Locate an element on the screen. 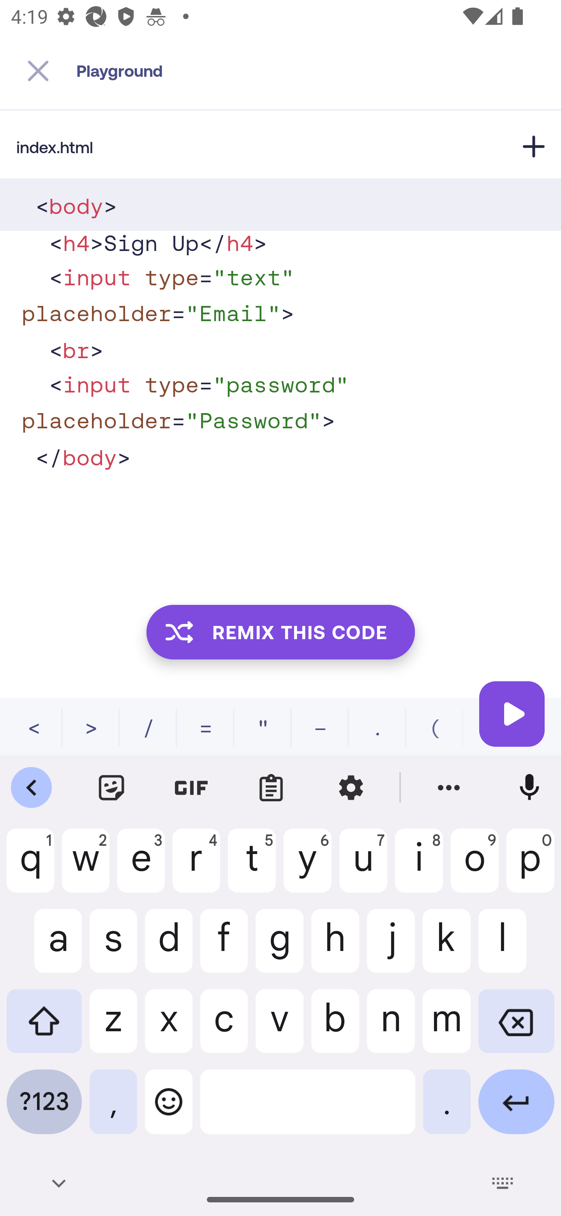 This screenshot has height=1216, width=561. - is located at coordinates (320, 727).